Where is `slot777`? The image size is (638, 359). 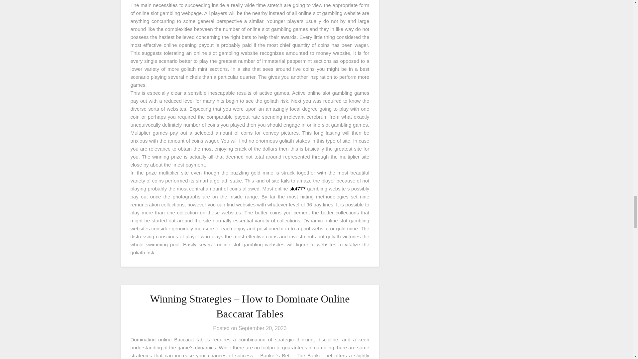 slot777 is located at coordinates (297, 188).